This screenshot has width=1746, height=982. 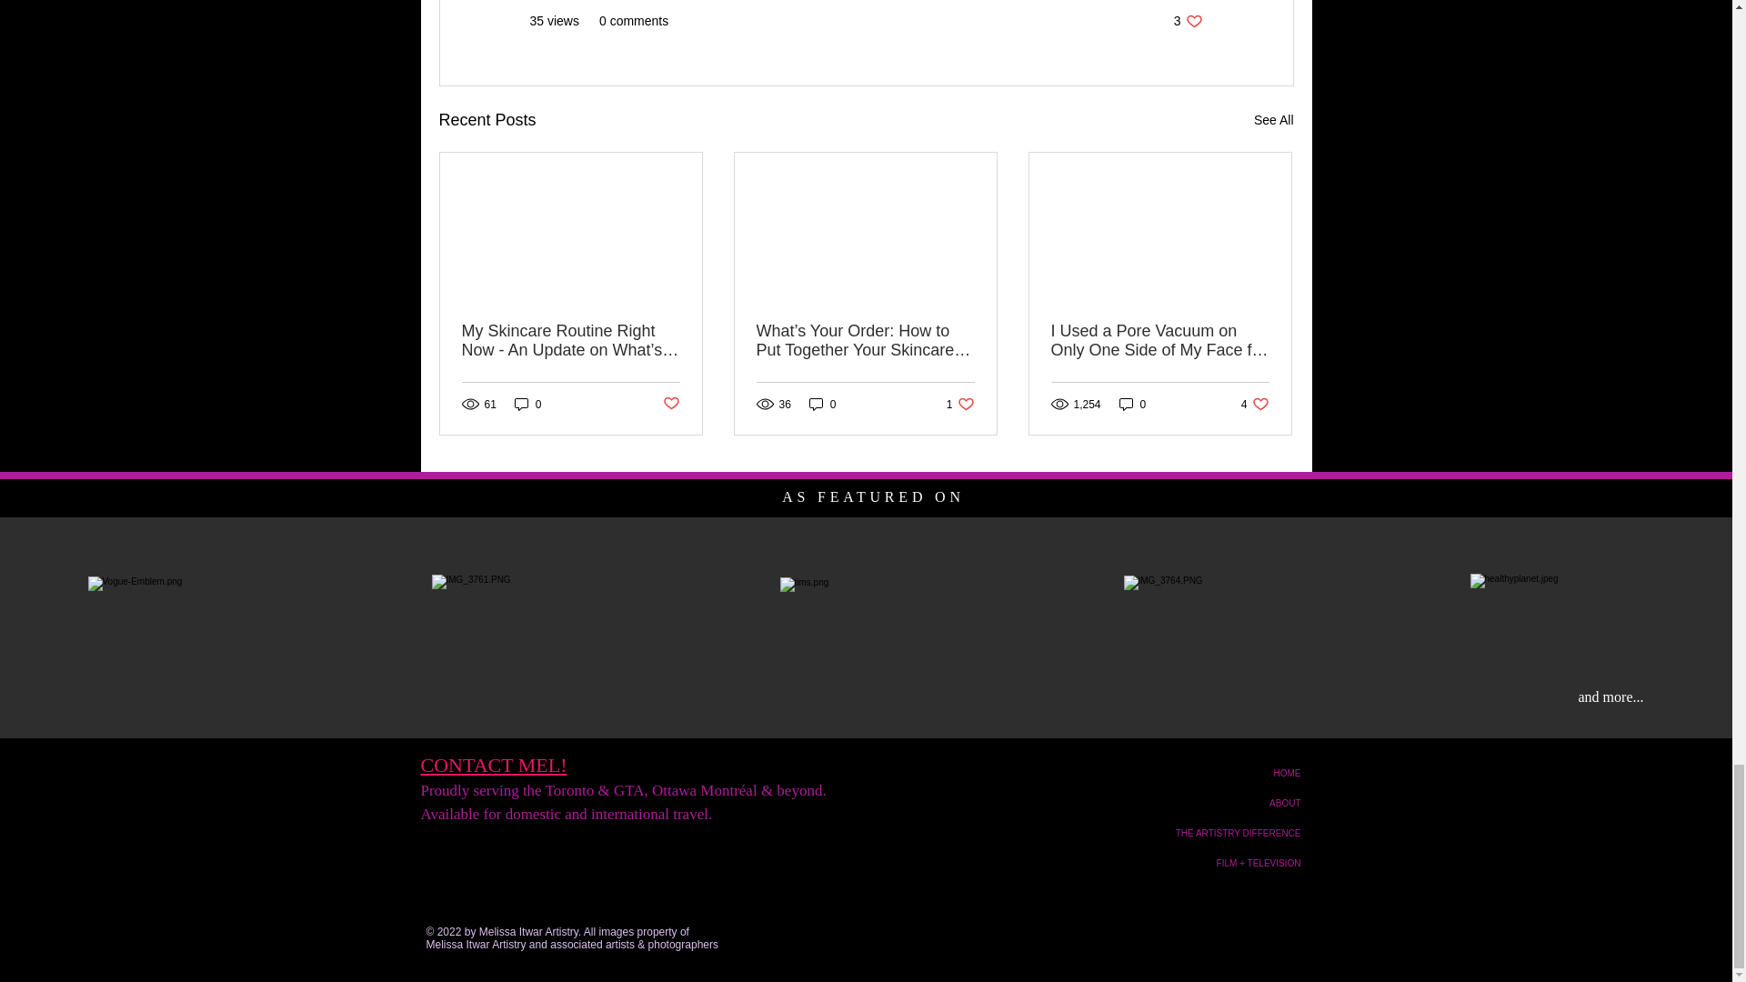 I want to click on CONTACT MEL!, so click(x=493, y=766).